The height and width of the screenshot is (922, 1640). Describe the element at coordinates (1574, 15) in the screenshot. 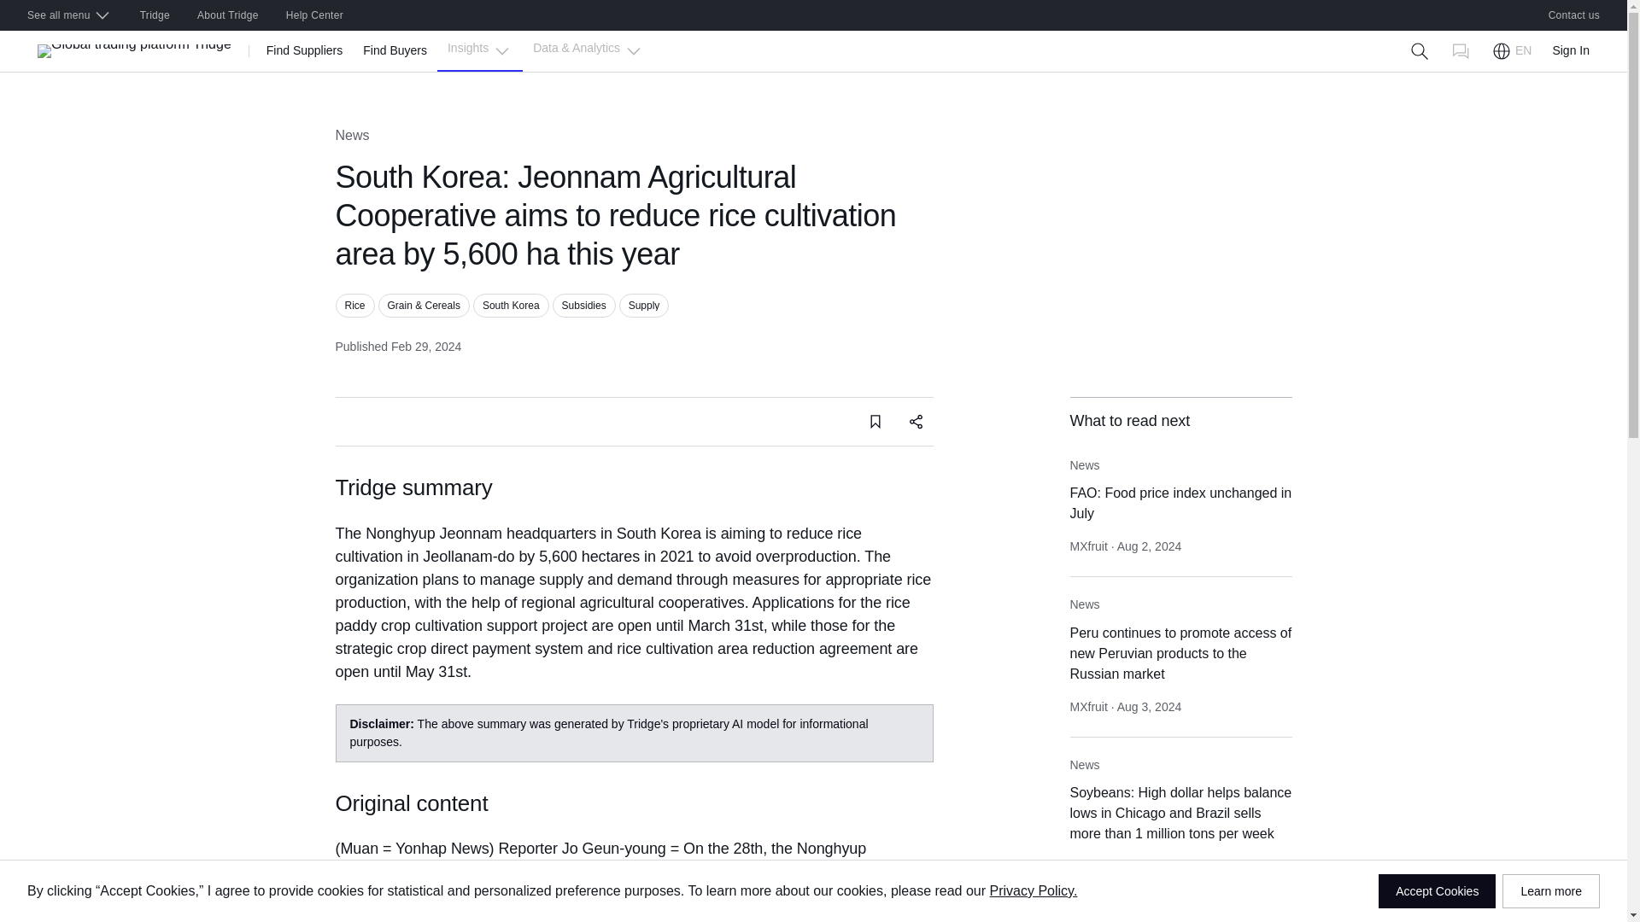

I see `Contact us` at that location.